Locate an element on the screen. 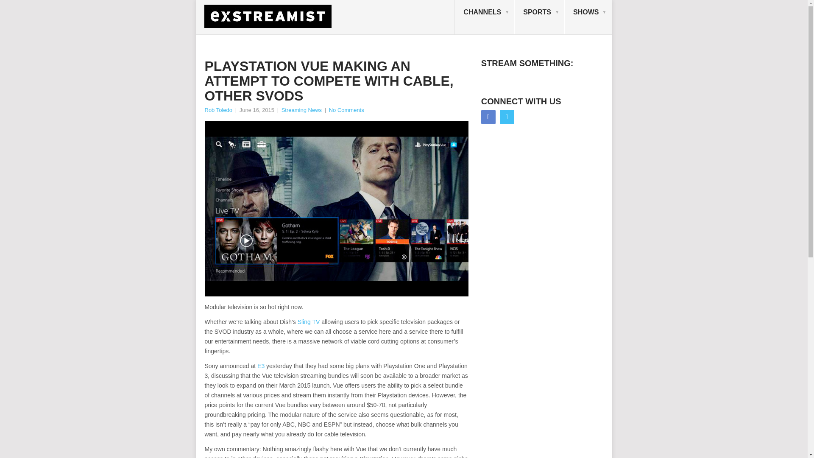 The width and height of the screenshot is (814, 458). Watch Sports Online is located at coordinates (539, 17).